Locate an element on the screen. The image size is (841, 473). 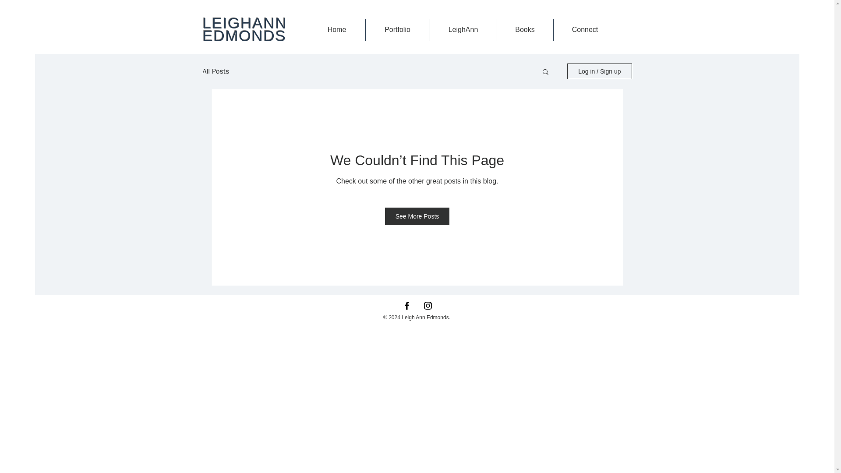
Books is located at coordinates (525, 30).